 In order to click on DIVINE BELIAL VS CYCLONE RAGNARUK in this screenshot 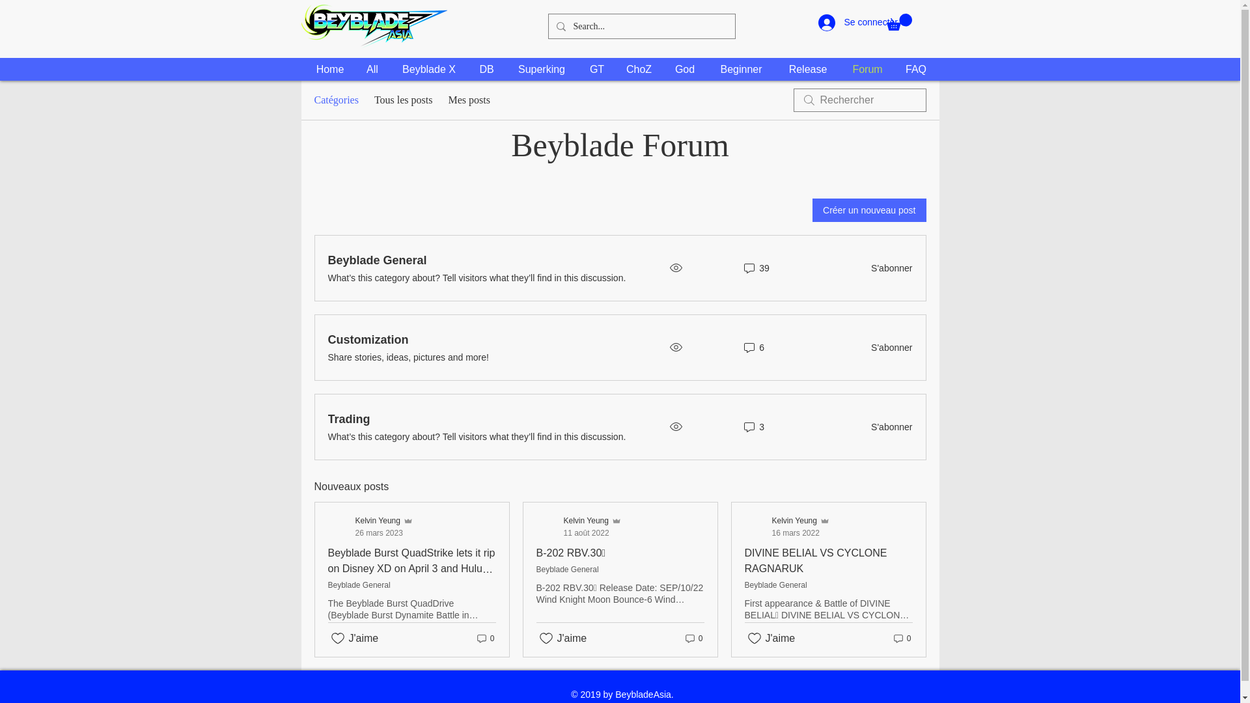, I will do `click(867, 69)`.